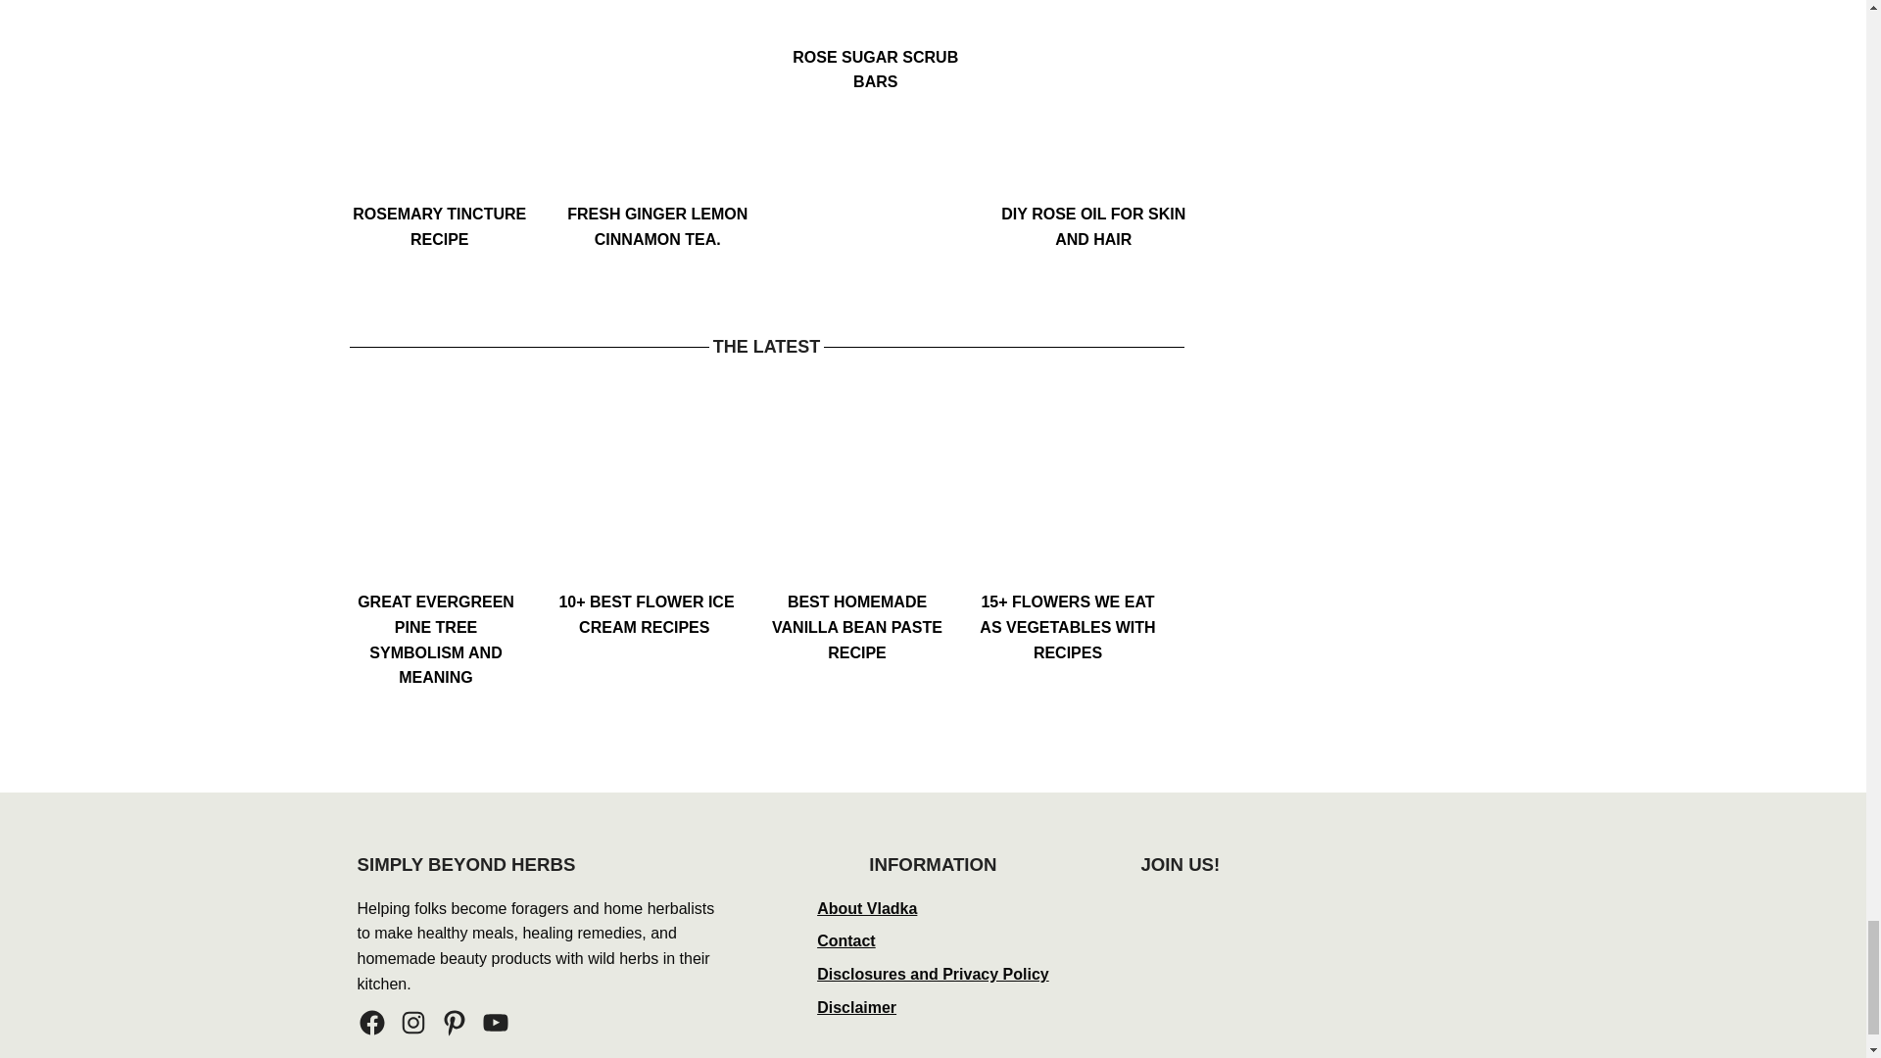 The image size is (1881, 1058). I want to click on ginger cinnamon lemon tea, so click(657, 108).